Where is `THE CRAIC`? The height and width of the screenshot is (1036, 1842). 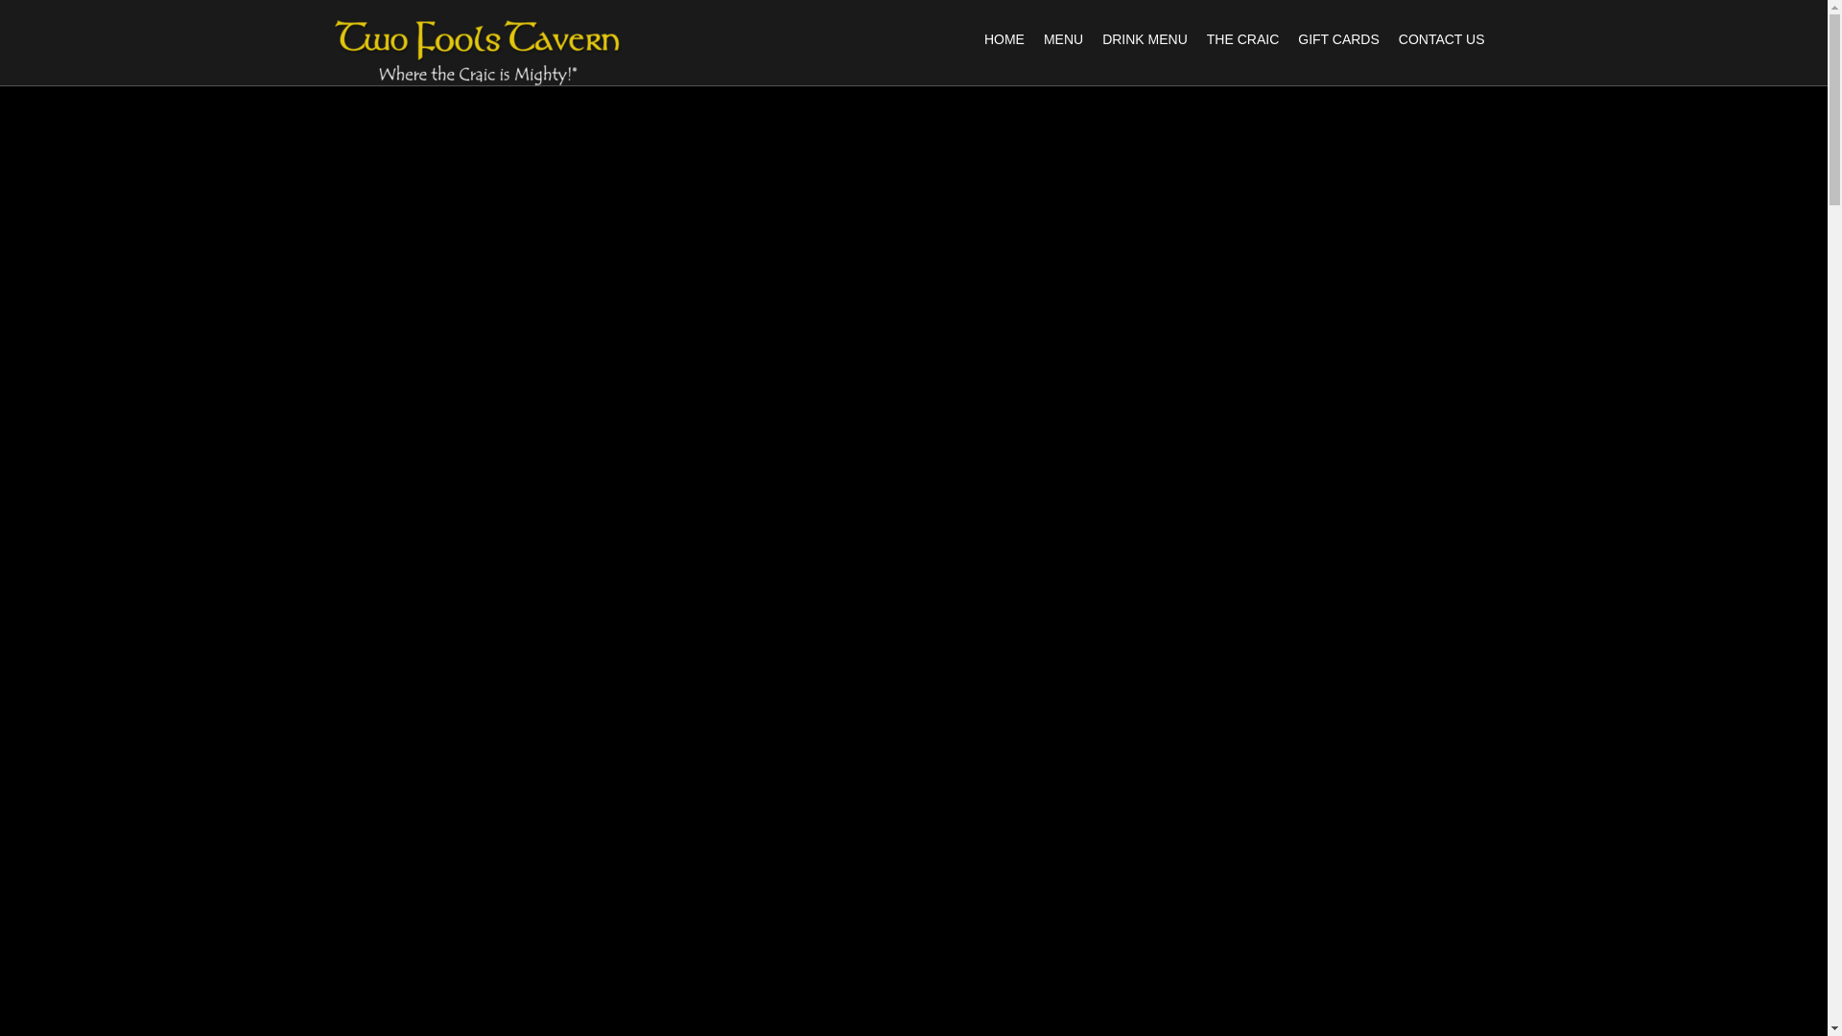
THE CRAIC is located at coordinates (1243, 39).